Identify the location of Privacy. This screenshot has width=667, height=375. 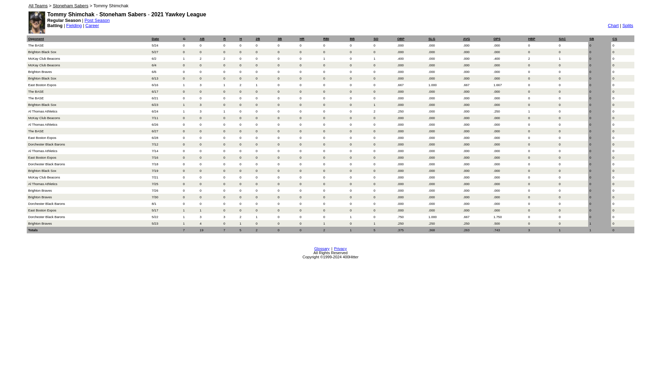
(340, 249).